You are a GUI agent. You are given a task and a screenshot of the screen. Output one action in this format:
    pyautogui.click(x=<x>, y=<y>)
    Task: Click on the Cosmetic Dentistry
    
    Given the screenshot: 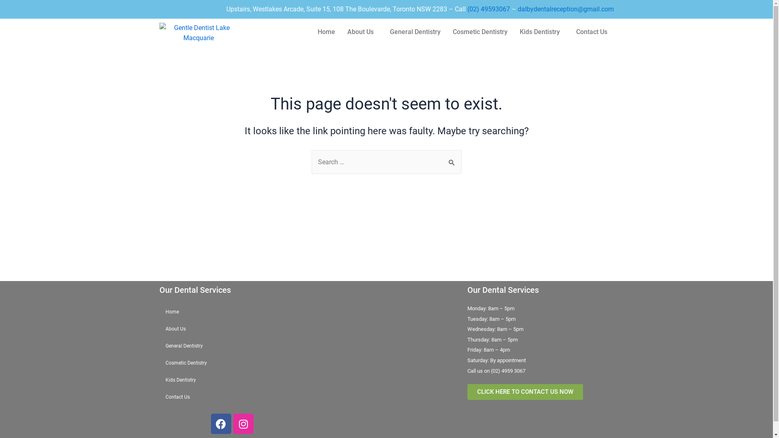 What is the action you would take?
    pyautogui.click(x=480, y=32)
    